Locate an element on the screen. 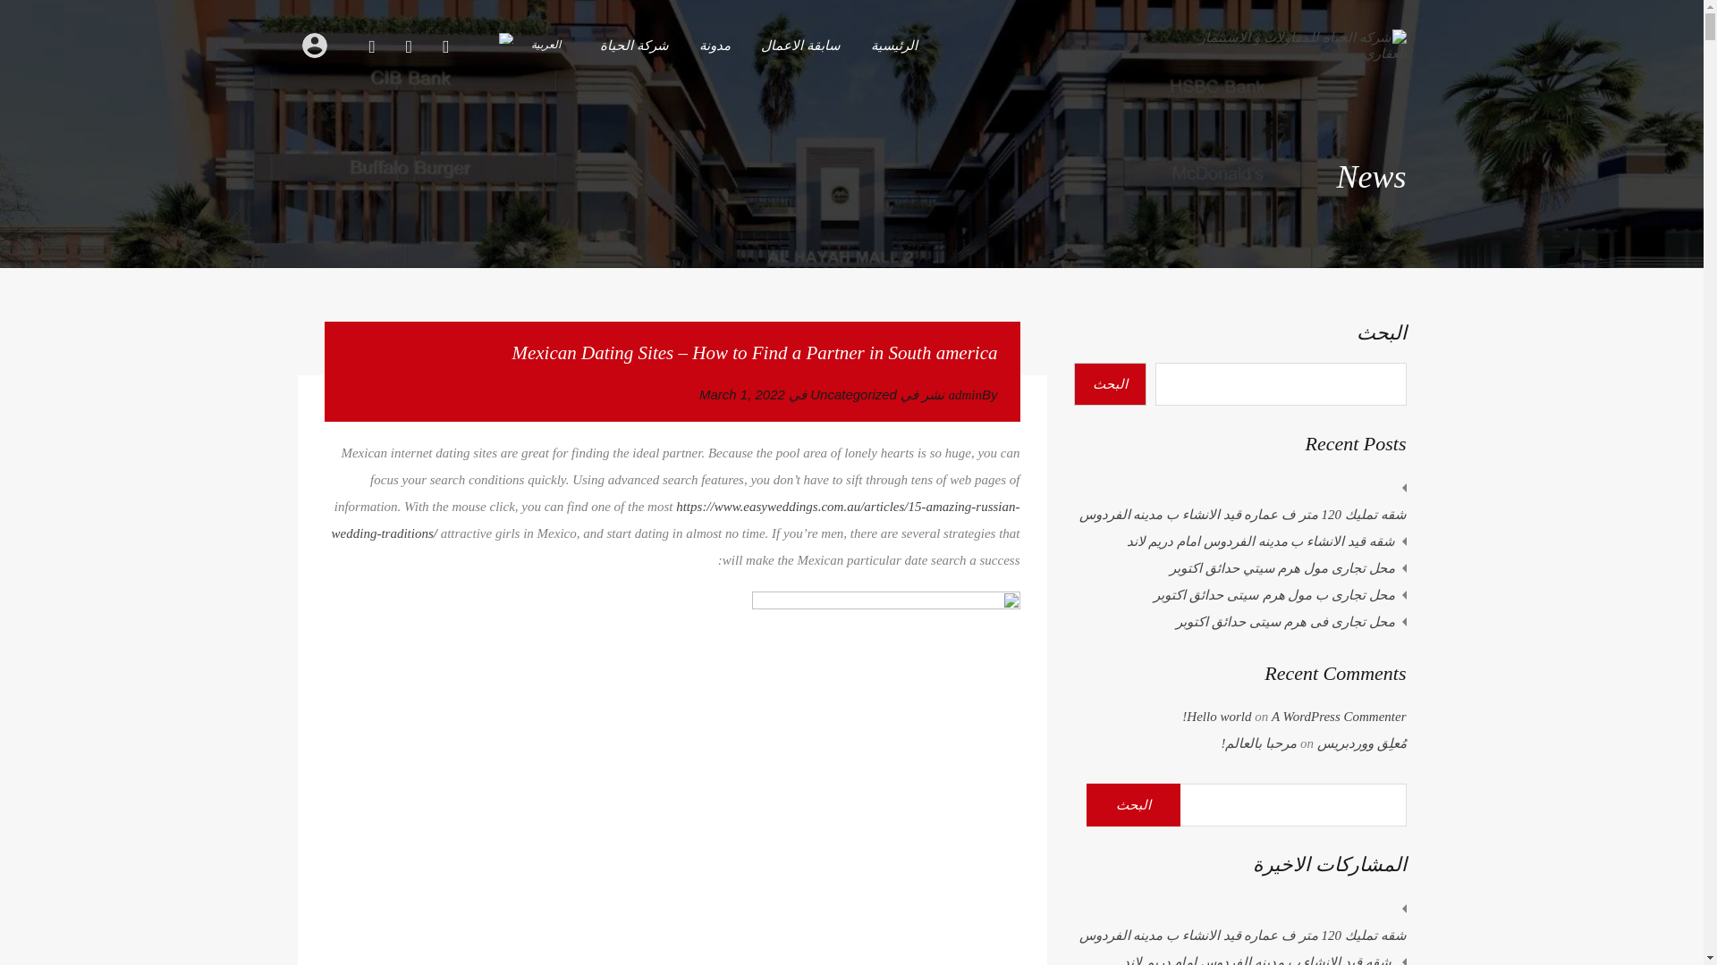 Image resolution: width=1717 pixels, height=965 pixels. A WordPress Commenter is located at coordinates (1339, 717).